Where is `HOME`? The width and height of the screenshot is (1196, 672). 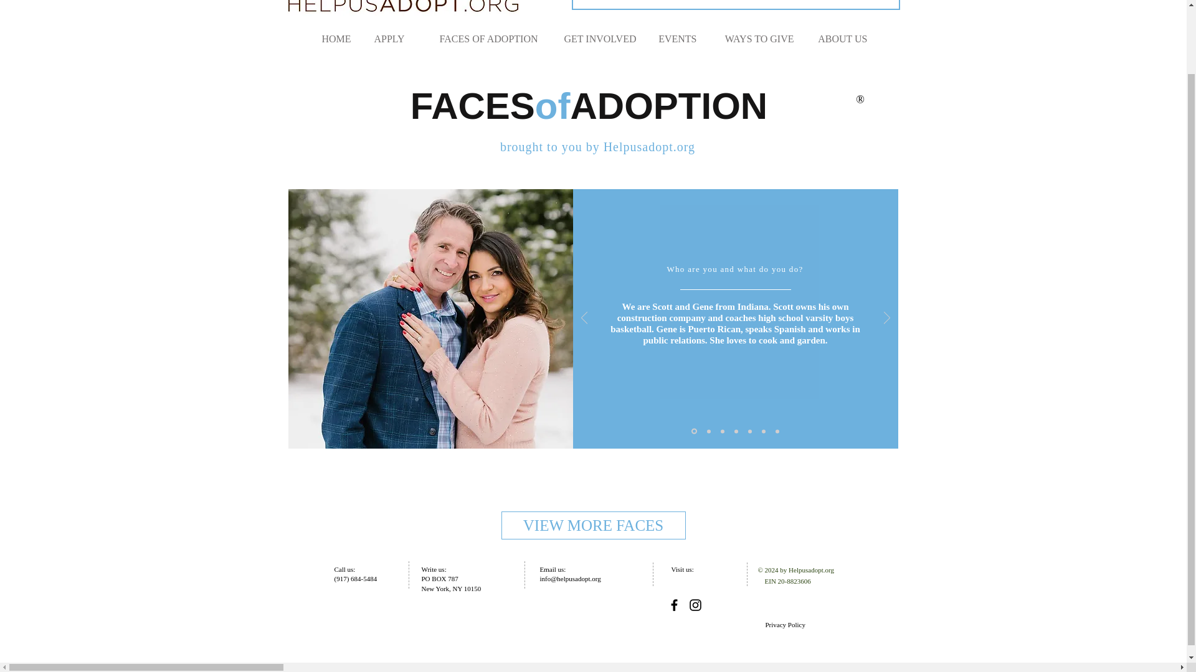 HOME is located at coordinates (335, 39).